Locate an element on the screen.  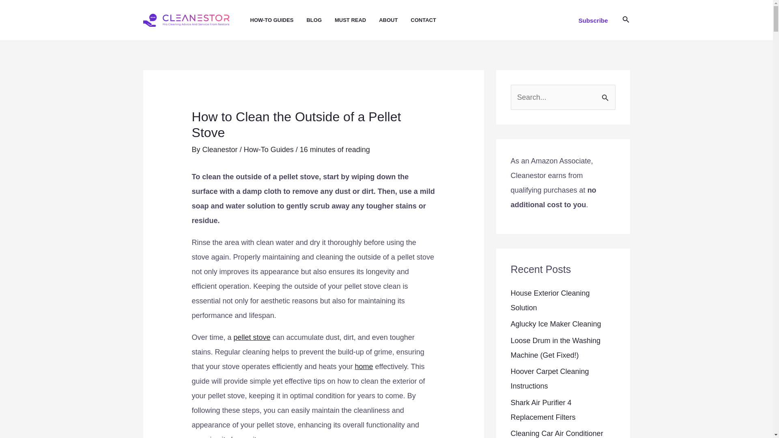
CONTACT is located at coordinates (430, 20).